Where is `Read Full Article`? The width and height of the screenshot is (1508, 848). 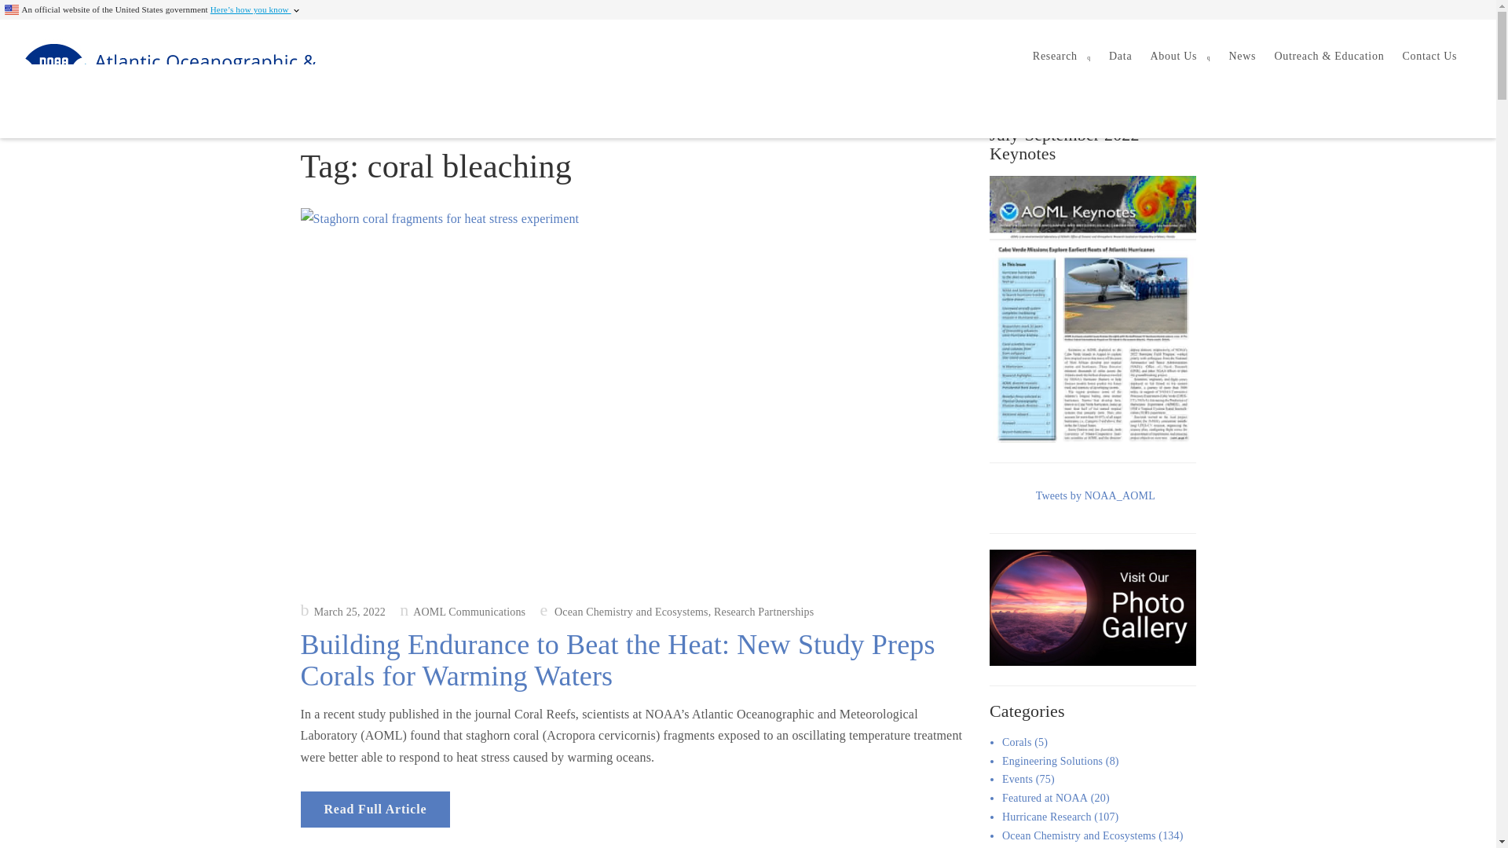 Read Full Article is located at coordinates (375, 809).